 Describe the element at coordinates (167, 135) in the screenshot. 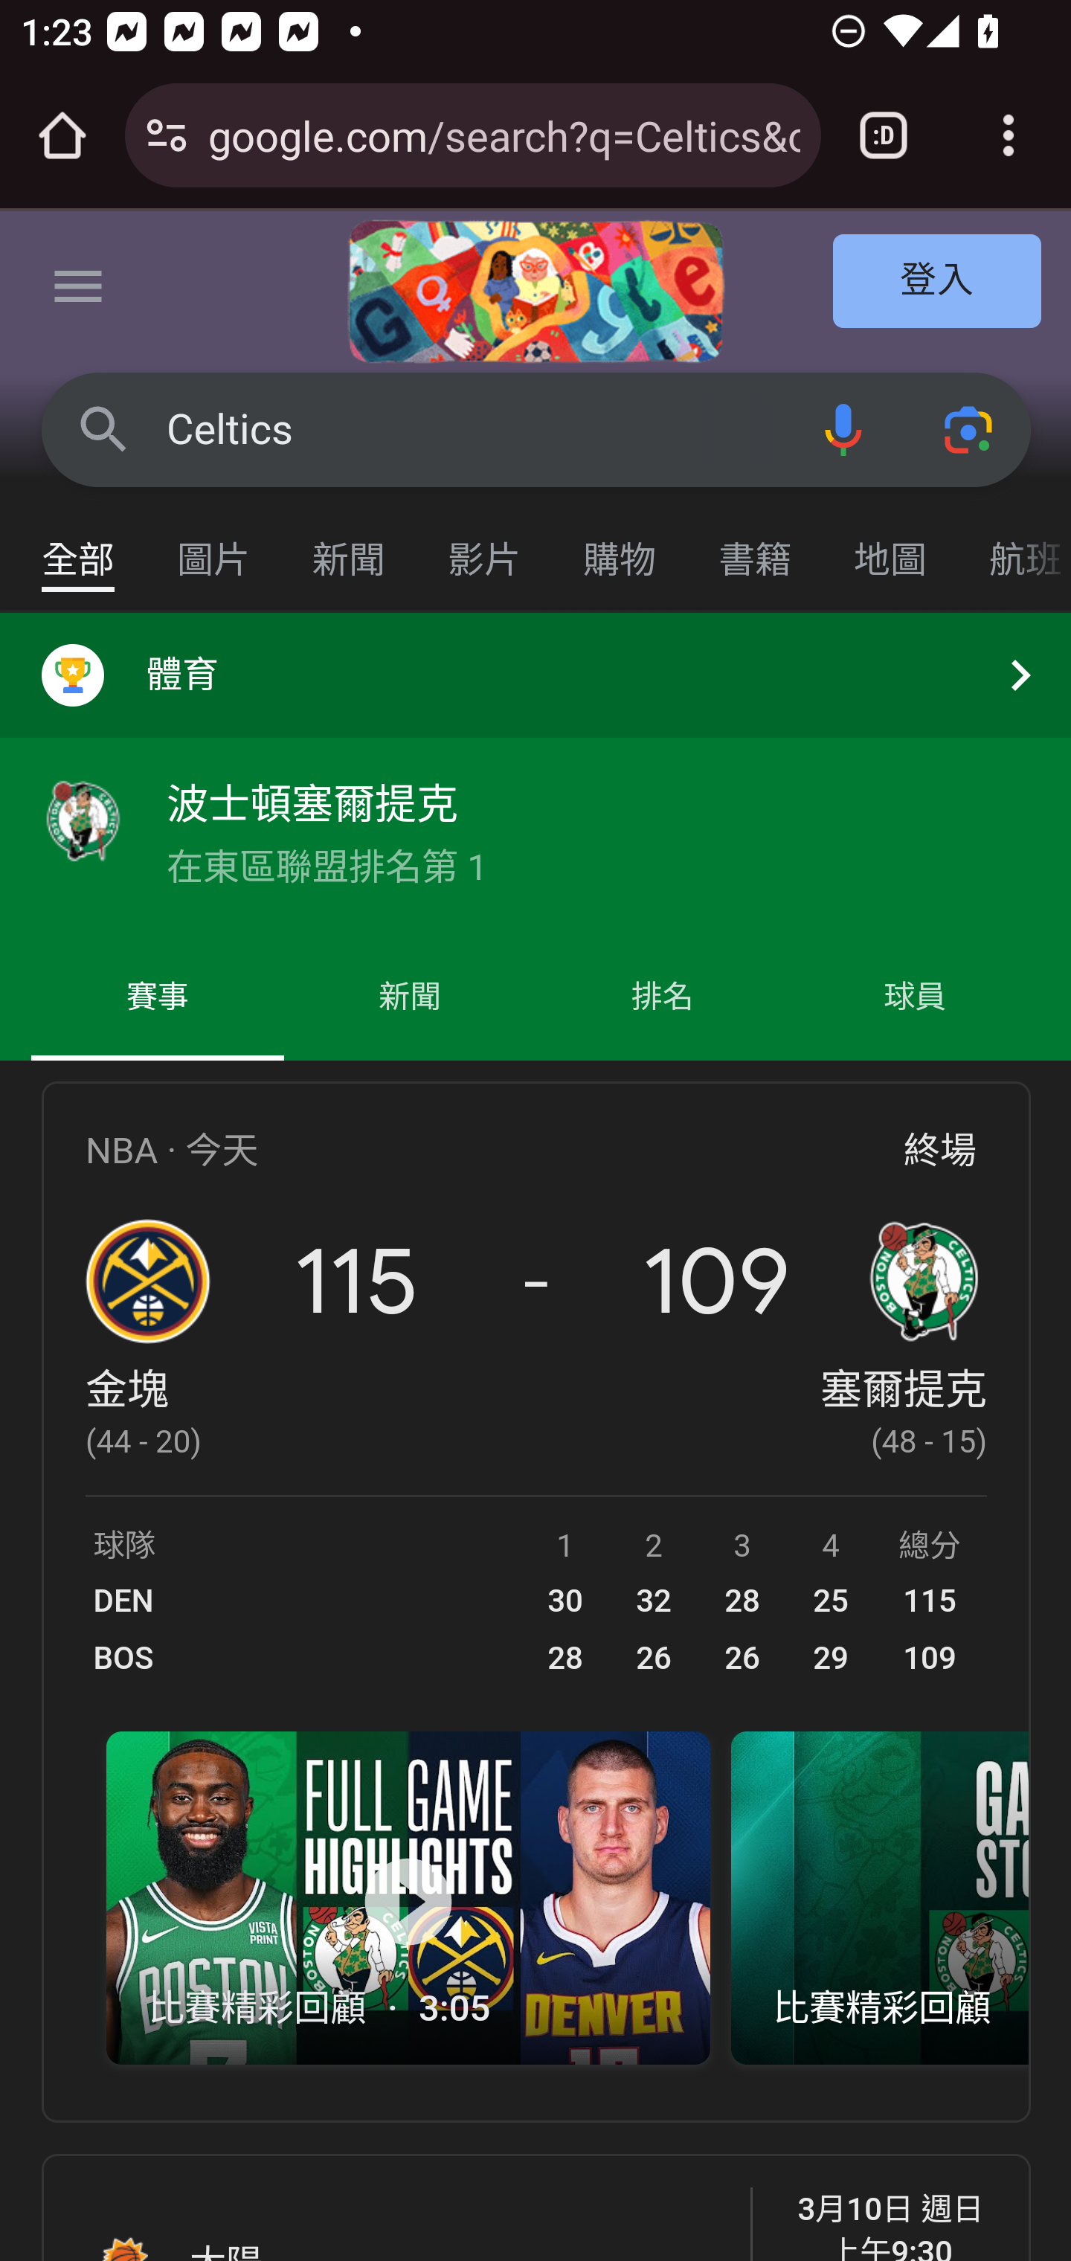

I see `Connection is secure` at that location.